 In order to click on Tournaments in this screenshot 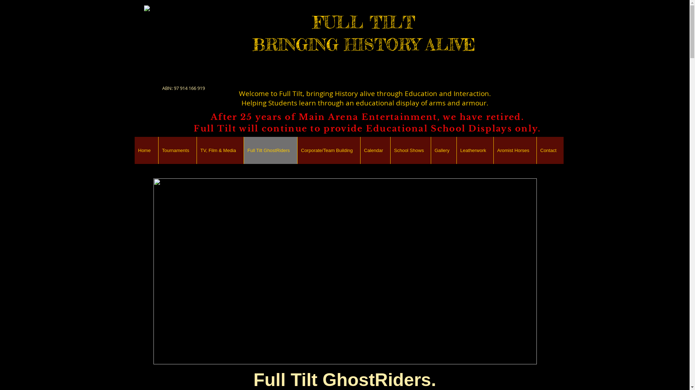, I will do `click(177, 150)`.